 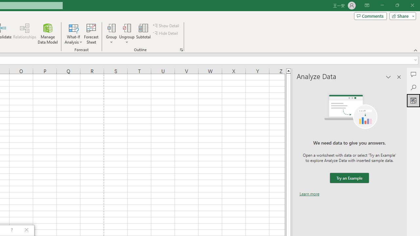 What do you see at coordinates (91, 33) in the screenshot?
I see `Forecast Sheet` at bounding box center [91, 33].